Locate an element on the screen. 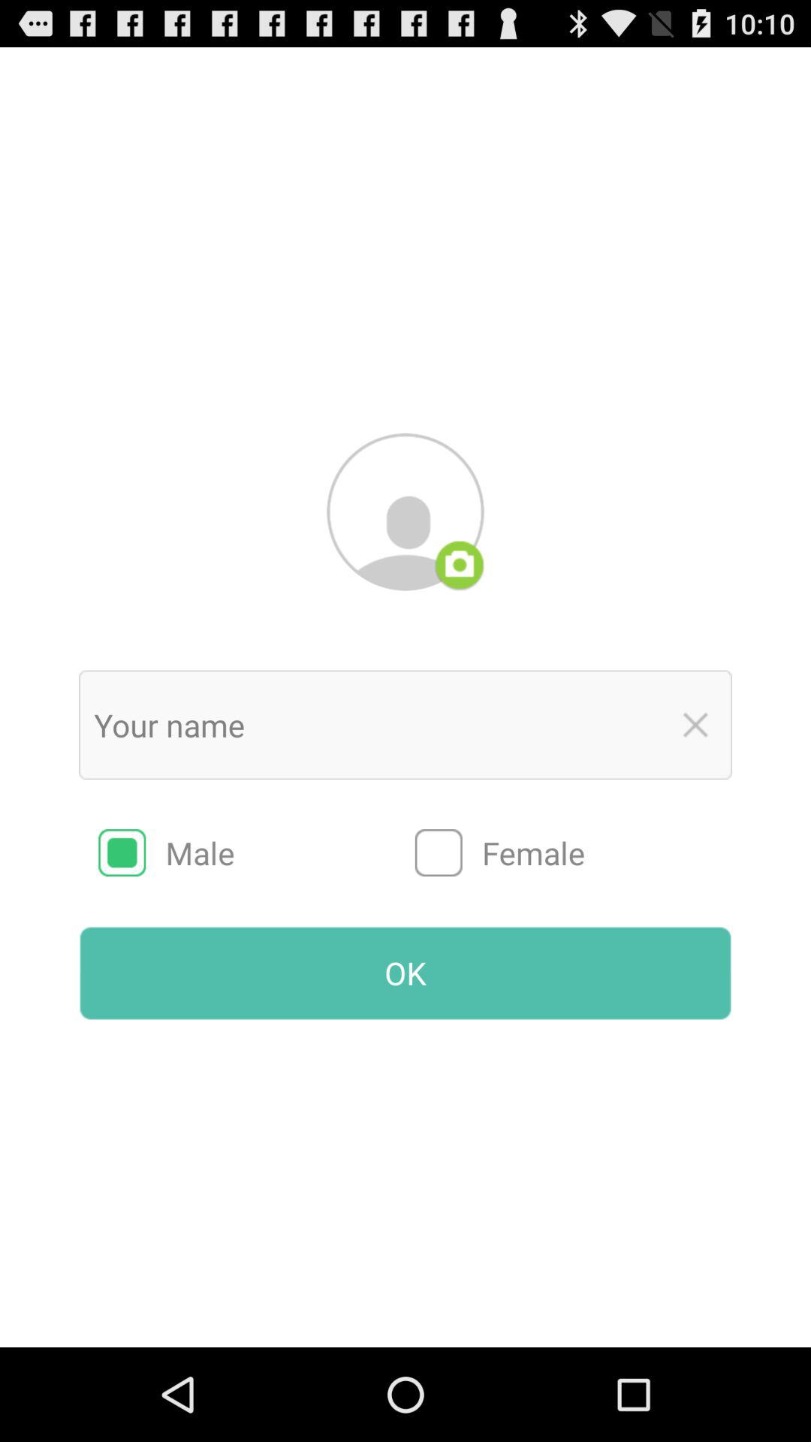 The height and width of the screenshot is (1442, 811). close the user name toggle is located at coordinates (695, 725).